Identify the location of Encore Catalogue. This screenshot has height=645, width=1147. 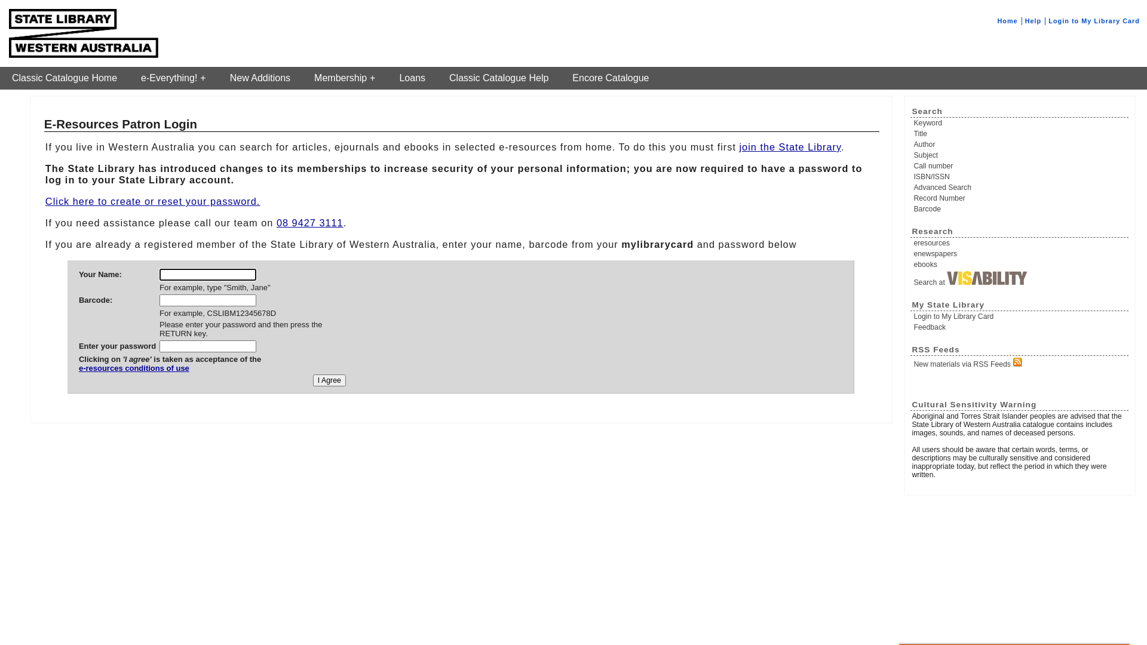
(611, 78).